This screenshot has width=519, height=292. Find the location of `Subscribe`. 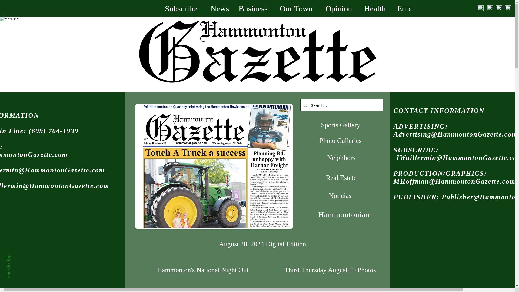

Subscribe is located at coordinates (184, 8).